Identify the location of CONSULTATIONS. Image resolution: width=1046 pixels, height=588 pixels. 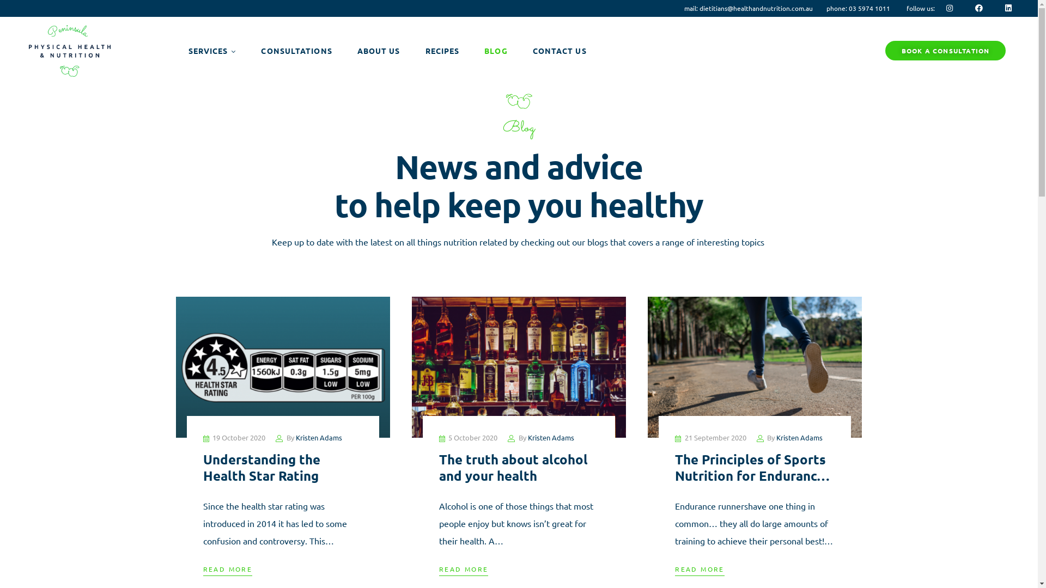
(296, 51).